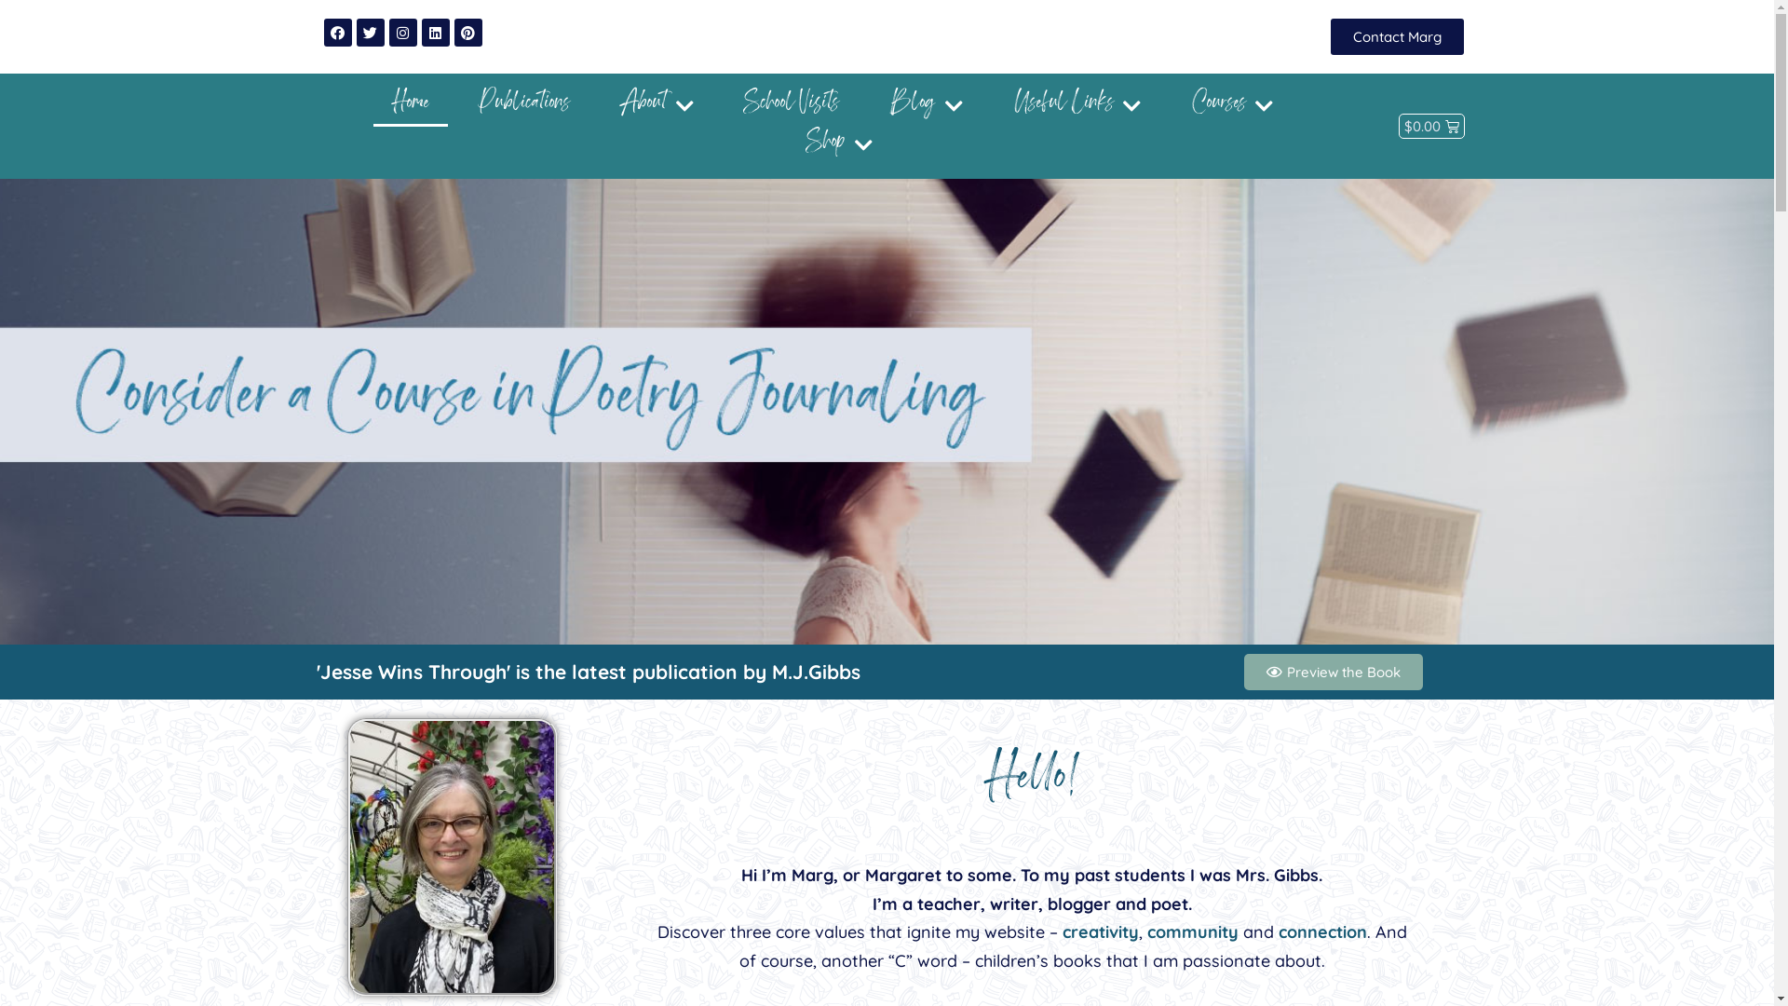 This screenshot has height=1006, width=1788. I want to click on Shop, so click(839, 146).